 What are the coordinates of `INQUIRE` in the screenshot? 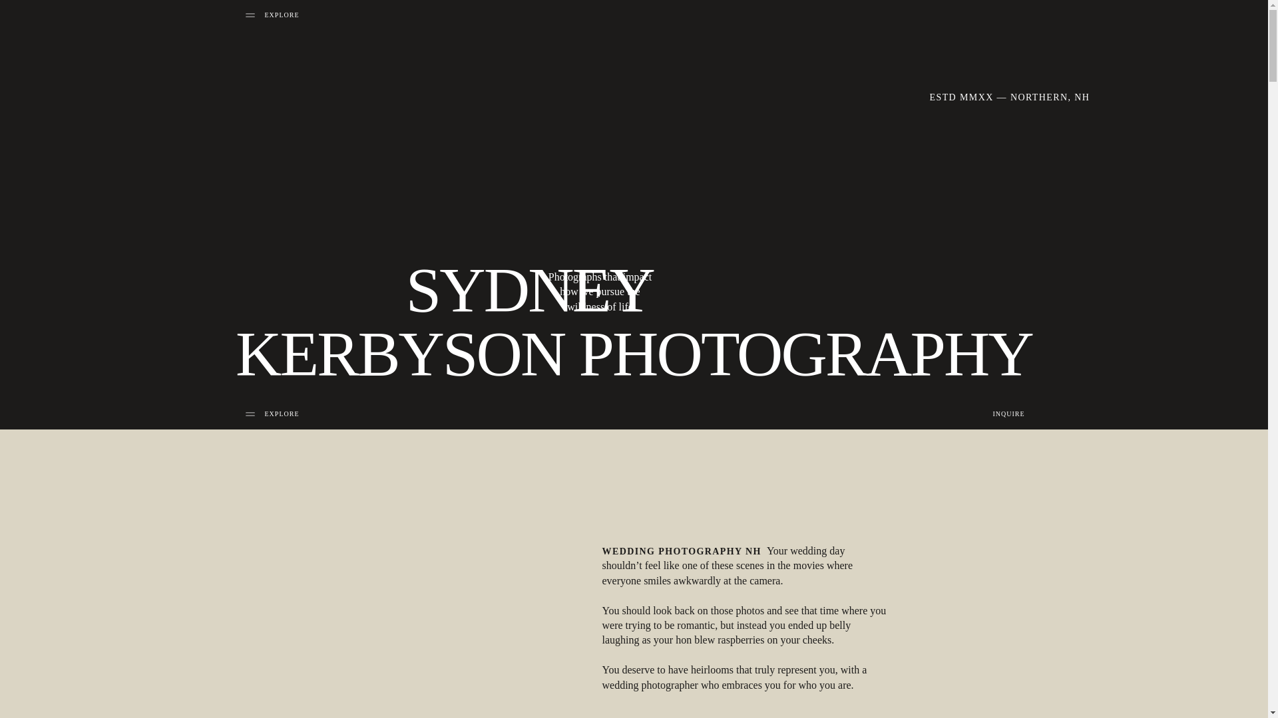 It's located at (996, 414).